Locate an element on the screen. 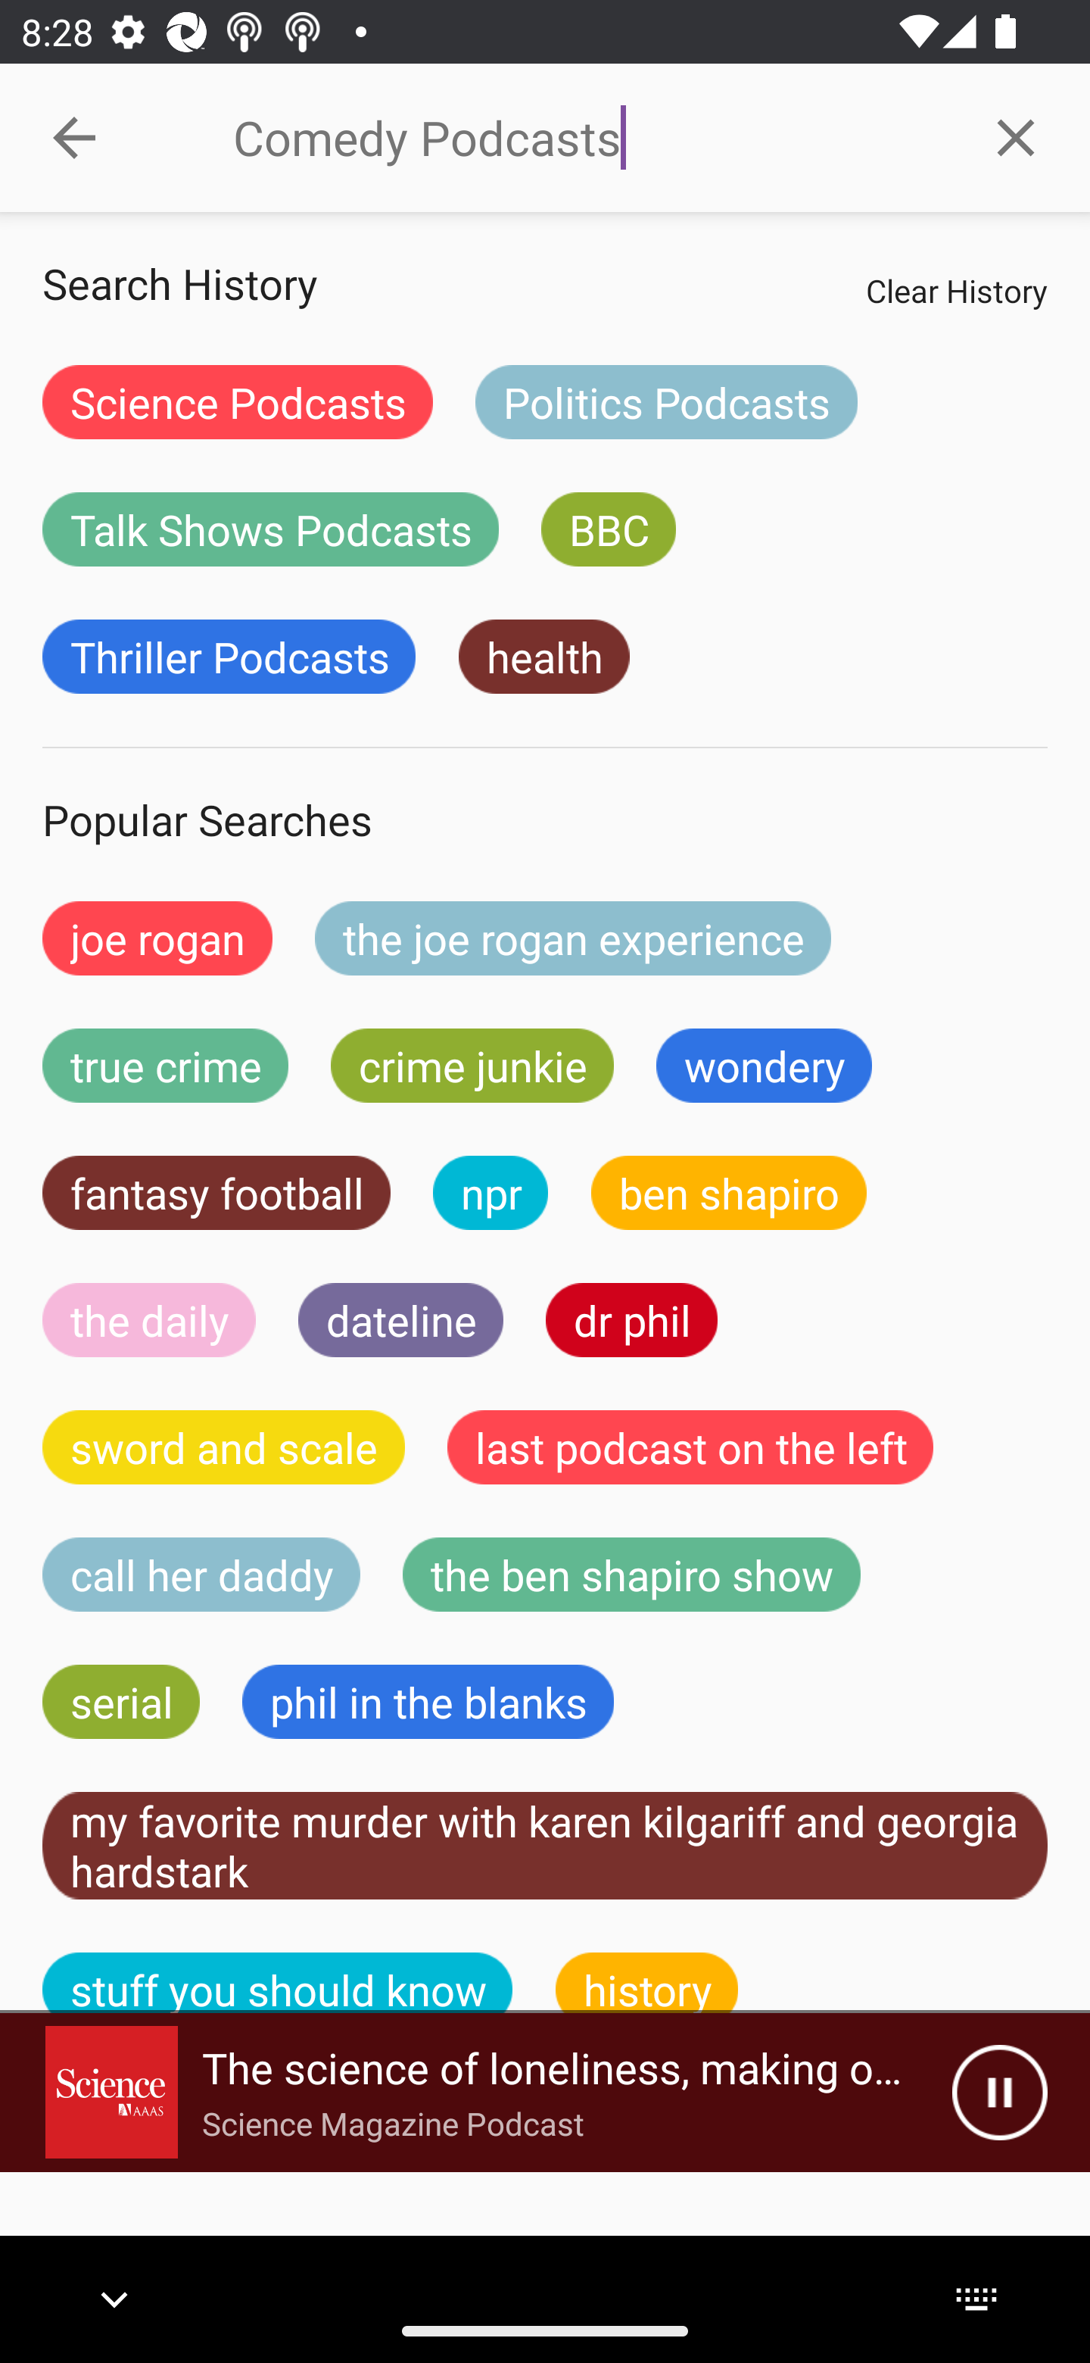  Comedy Podcasts is located at coordinates (587, 138).